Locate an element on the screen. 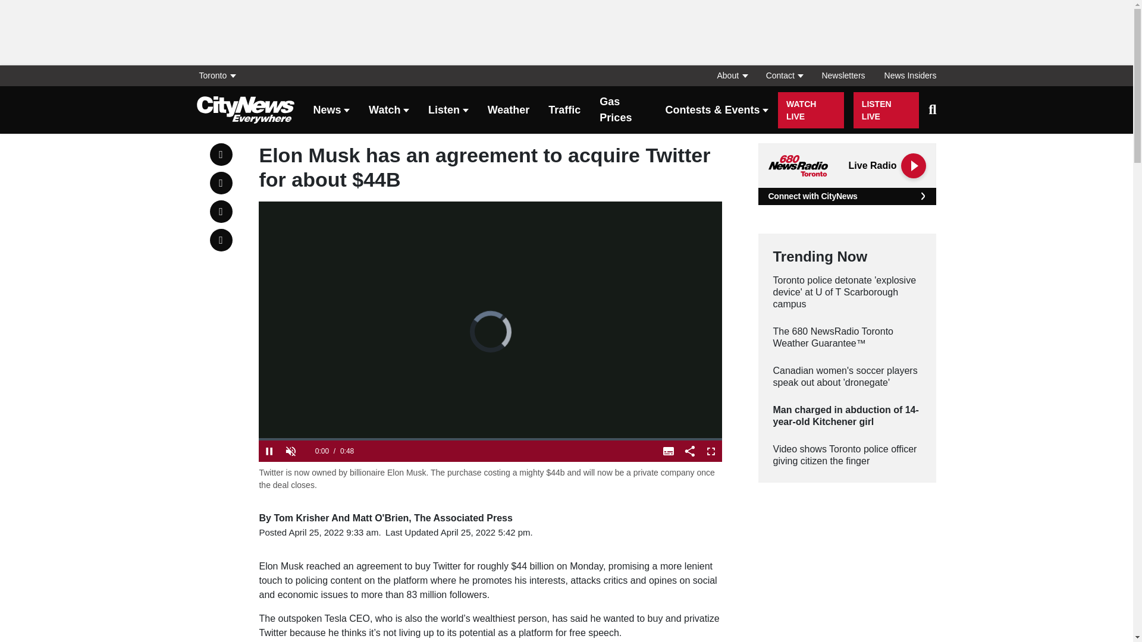 The image size is (1142, 642). Watch is located at coordinates (389, 111).